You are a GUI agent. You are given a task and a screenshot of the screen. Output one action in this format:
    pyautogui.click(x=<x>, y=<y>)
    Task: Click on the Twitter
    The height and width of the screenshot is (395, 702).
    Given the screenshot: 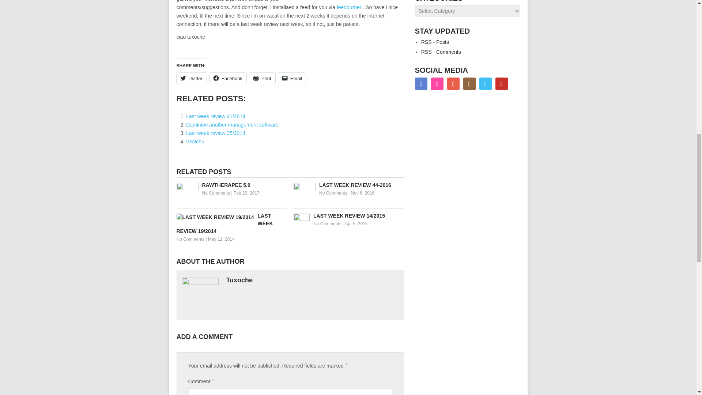 What is the action you would take?
    pyautogui.click(x=191, y=78)
    